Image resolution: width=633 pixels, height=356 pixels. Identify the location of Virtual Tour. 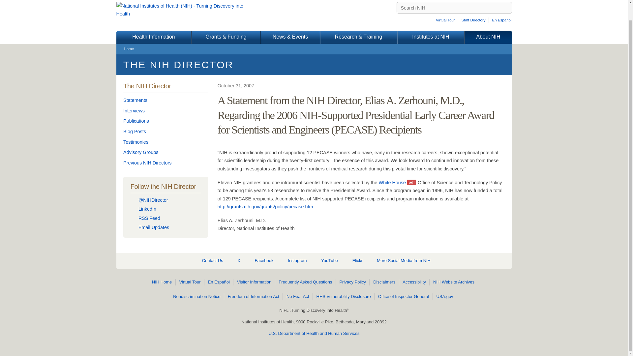
(446, 20).